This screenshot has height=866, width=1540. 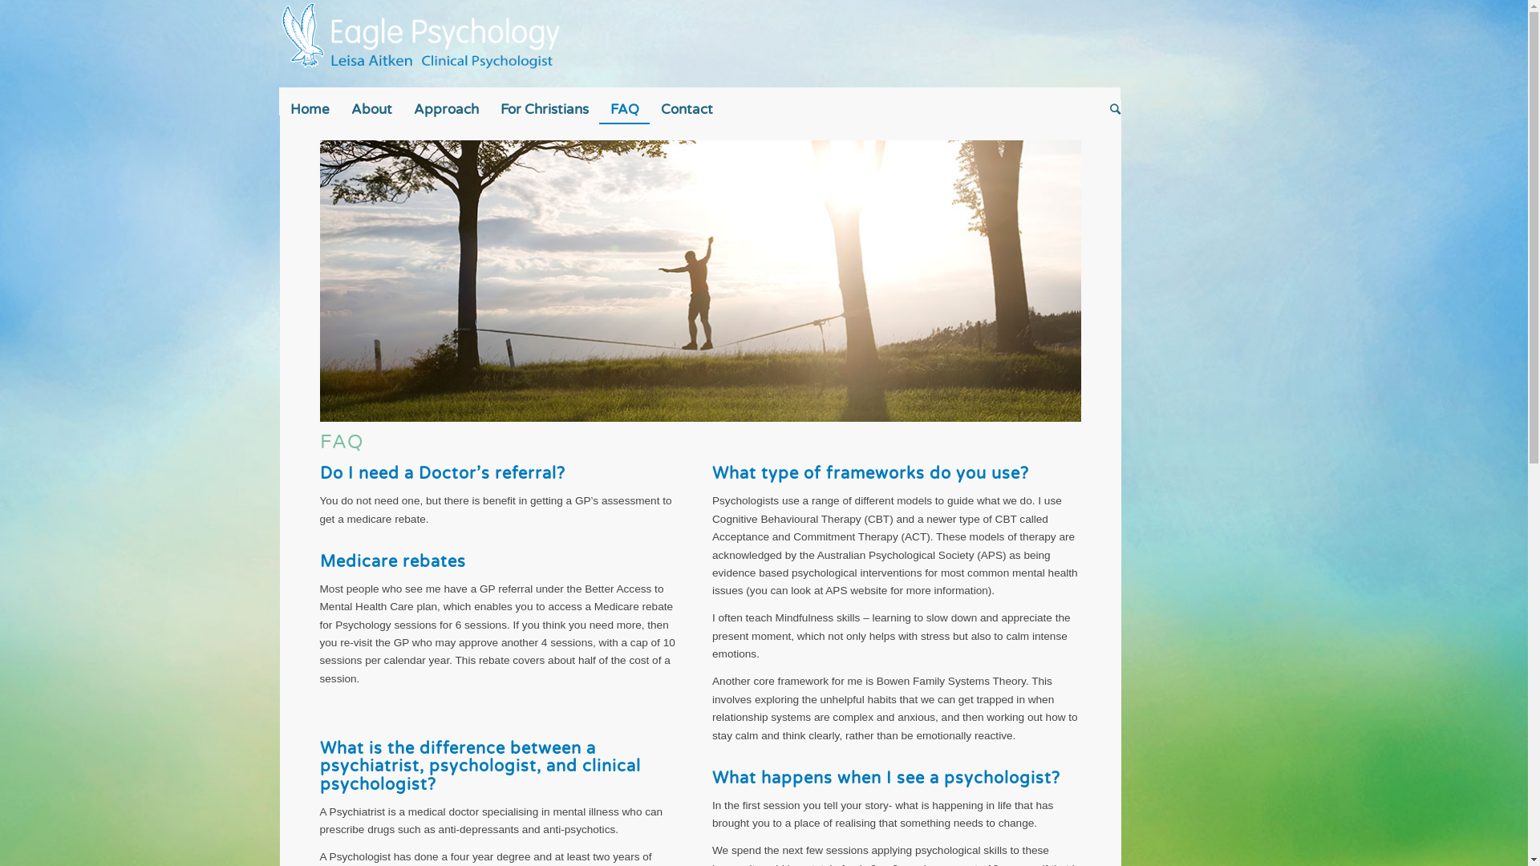 I want to click on Contact, so click(x=687, y=109).